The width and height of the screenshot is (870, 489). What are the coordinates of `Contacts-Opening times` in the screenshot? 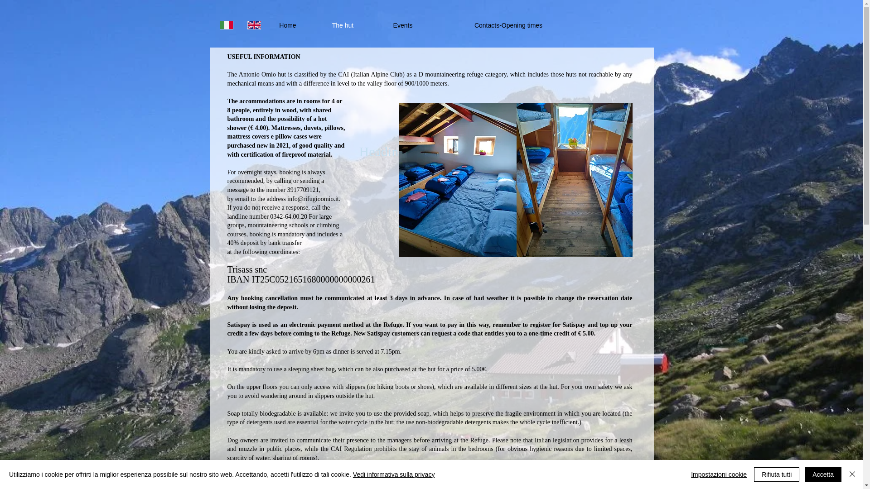 It's located at (508, 25).